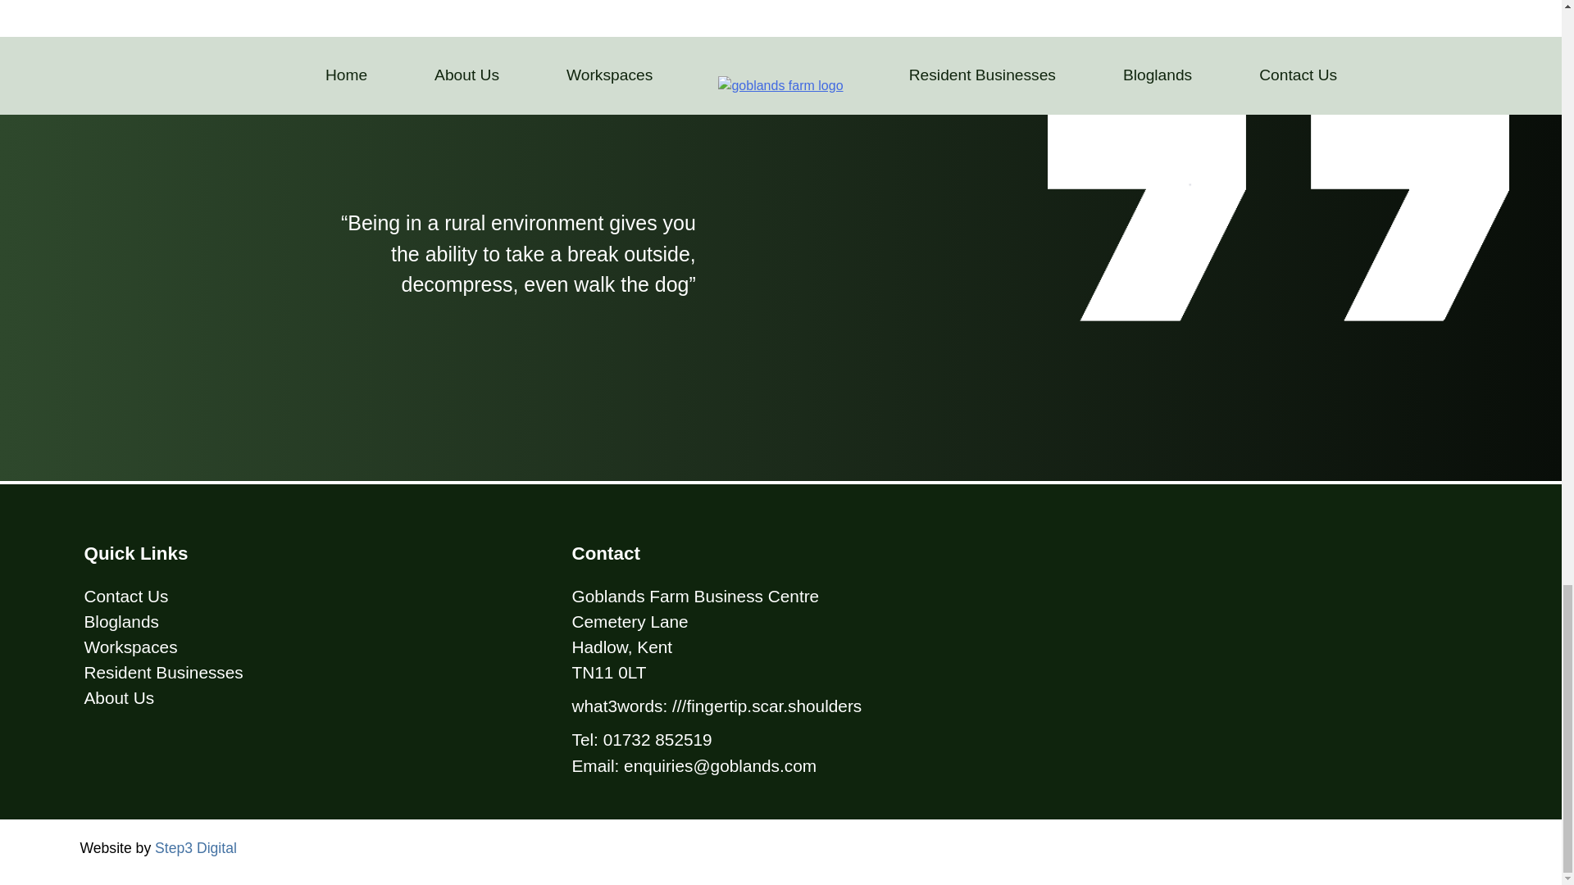 The height and width of the screenshot is (885, 1574). Describe the element at coordinates (130, 647) in the screenshot. I see `Workspaces` at that location.